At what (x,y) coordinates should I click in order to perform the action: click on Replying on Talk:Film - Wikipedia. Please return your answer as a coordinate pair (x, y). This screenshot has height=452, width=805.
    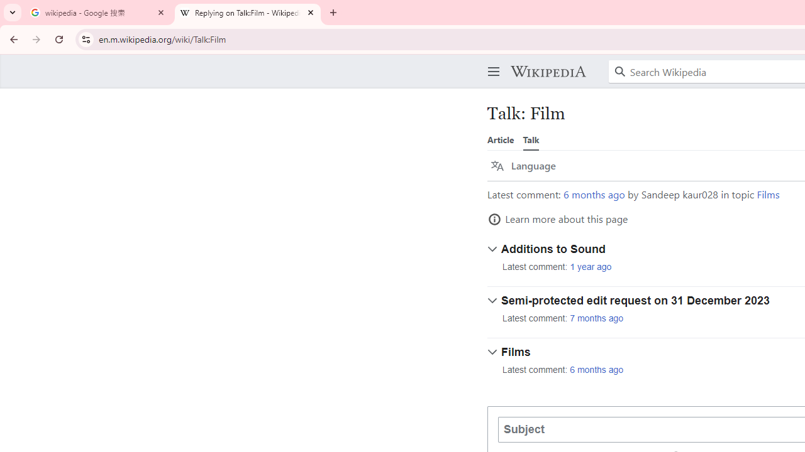
    Looking at the image, I should click on (248, 13).